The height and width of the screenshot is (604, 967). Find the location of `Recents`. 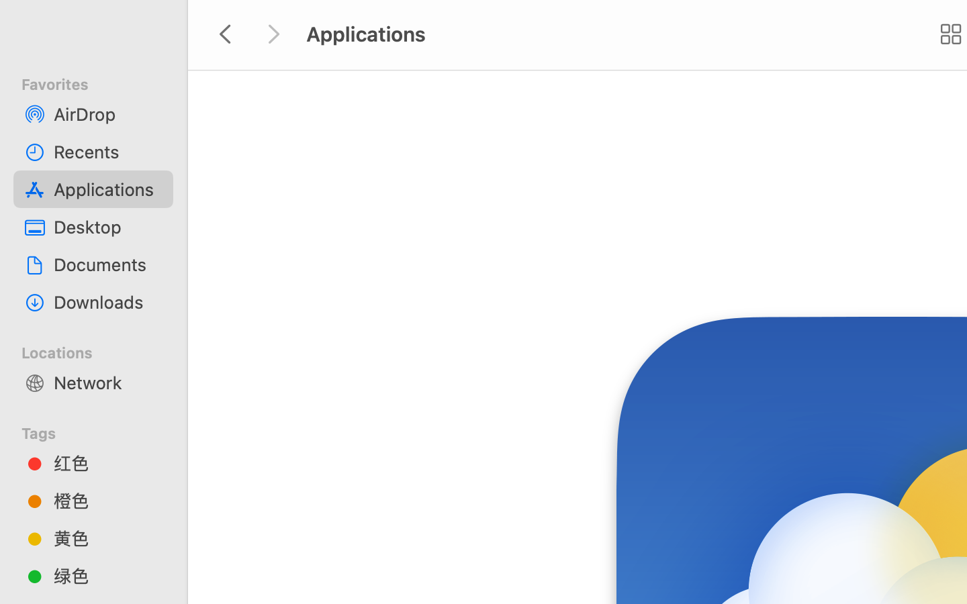

Recents is located at coordinates (108, 152).